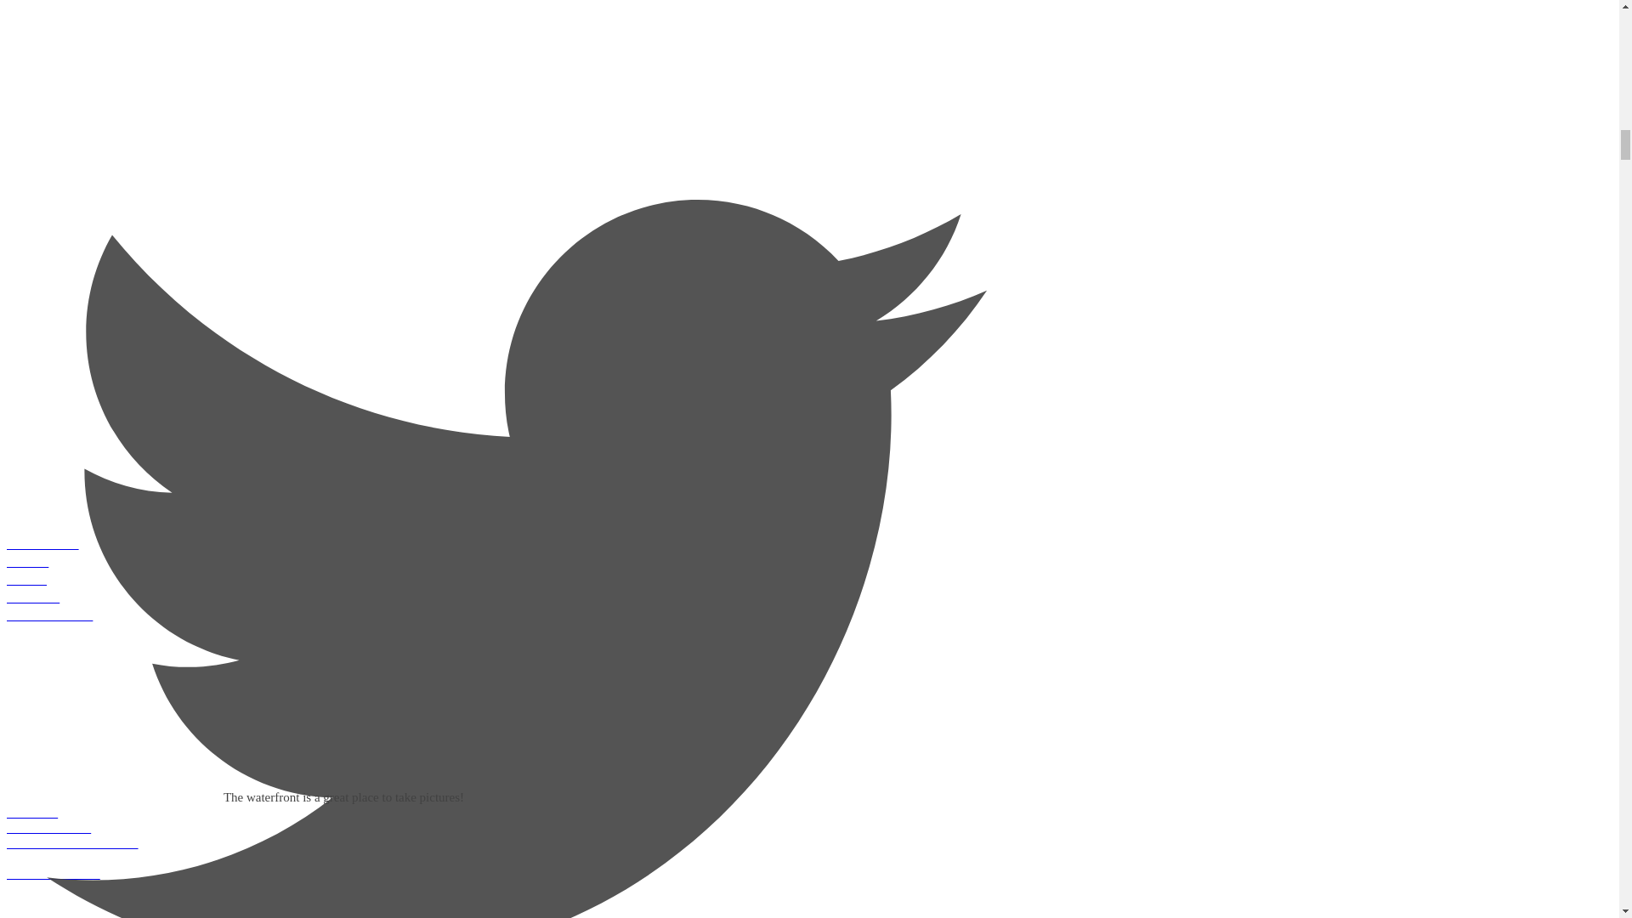  What do you see at coordinates (516, 615) in the screenshot?
I see `PORTFOLIO` at bounding box center [516, 615].